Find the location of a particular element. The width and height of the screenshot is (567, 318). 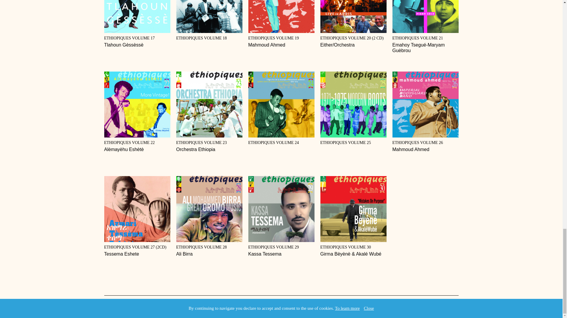

Twitter is located at coordinates (281, 24).